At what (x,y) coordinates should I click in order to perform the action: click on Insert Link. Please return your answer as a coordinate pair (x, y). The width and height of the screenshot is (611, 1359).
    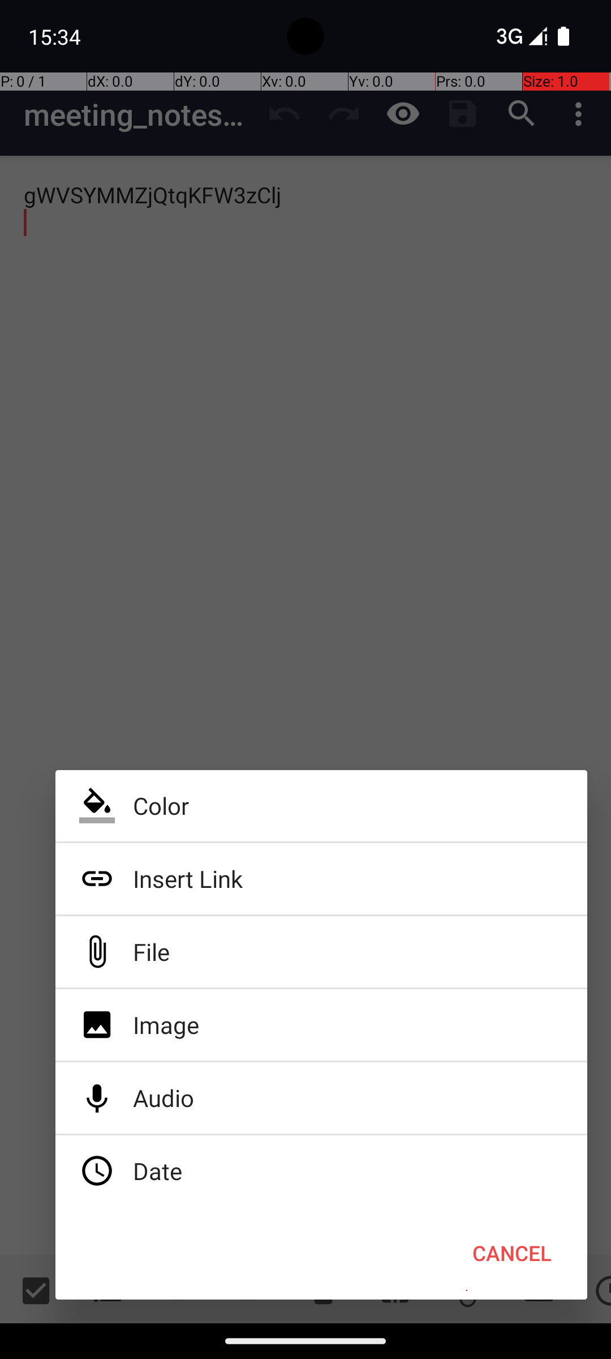
    Looking at the image, I should click on (321, 879).